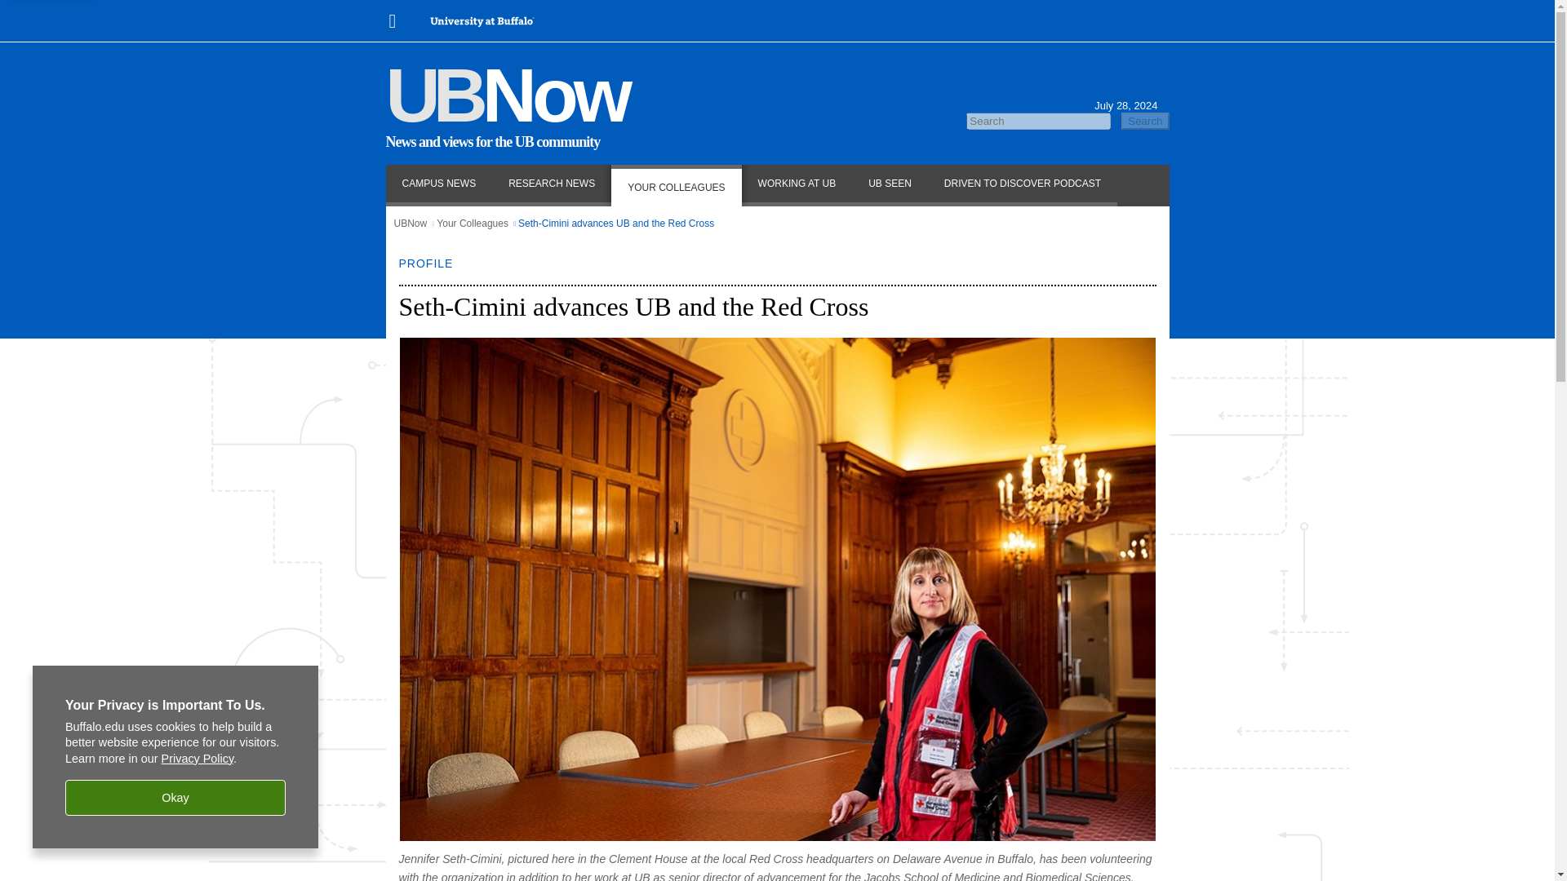 This screenshot has height=881, width=1567. I want to click on Okay, so click(175, 798).